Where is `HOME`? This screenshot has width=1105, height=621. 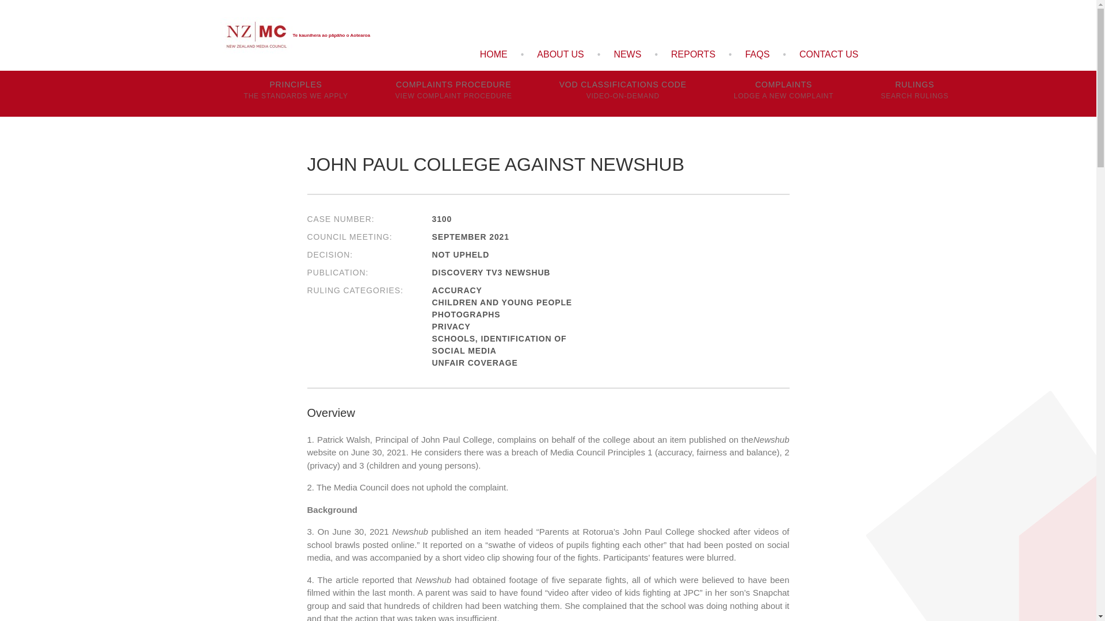
HOME is located at coordinates (829, 54).